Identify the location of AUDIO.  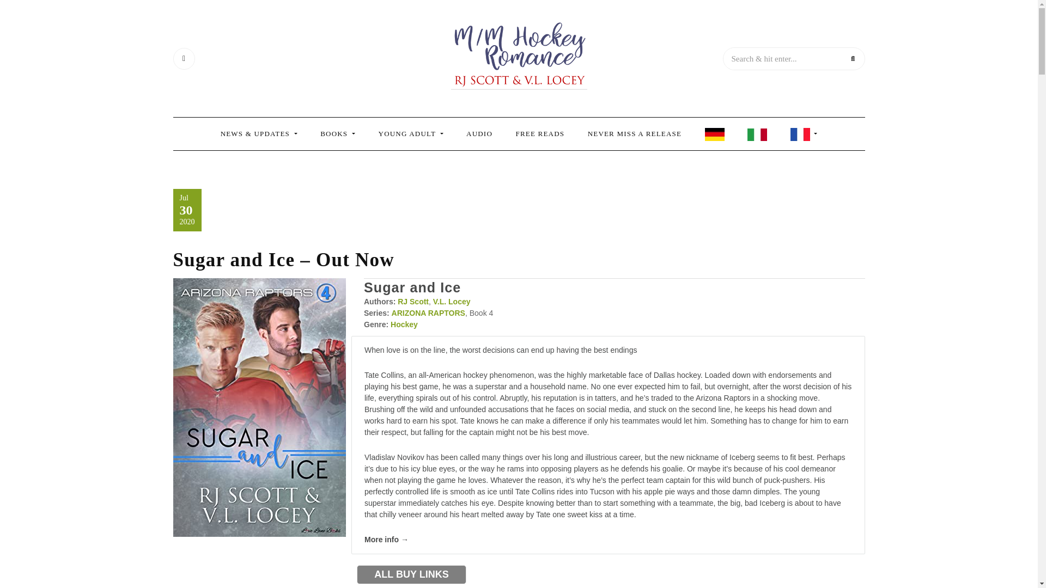
(479, 134).